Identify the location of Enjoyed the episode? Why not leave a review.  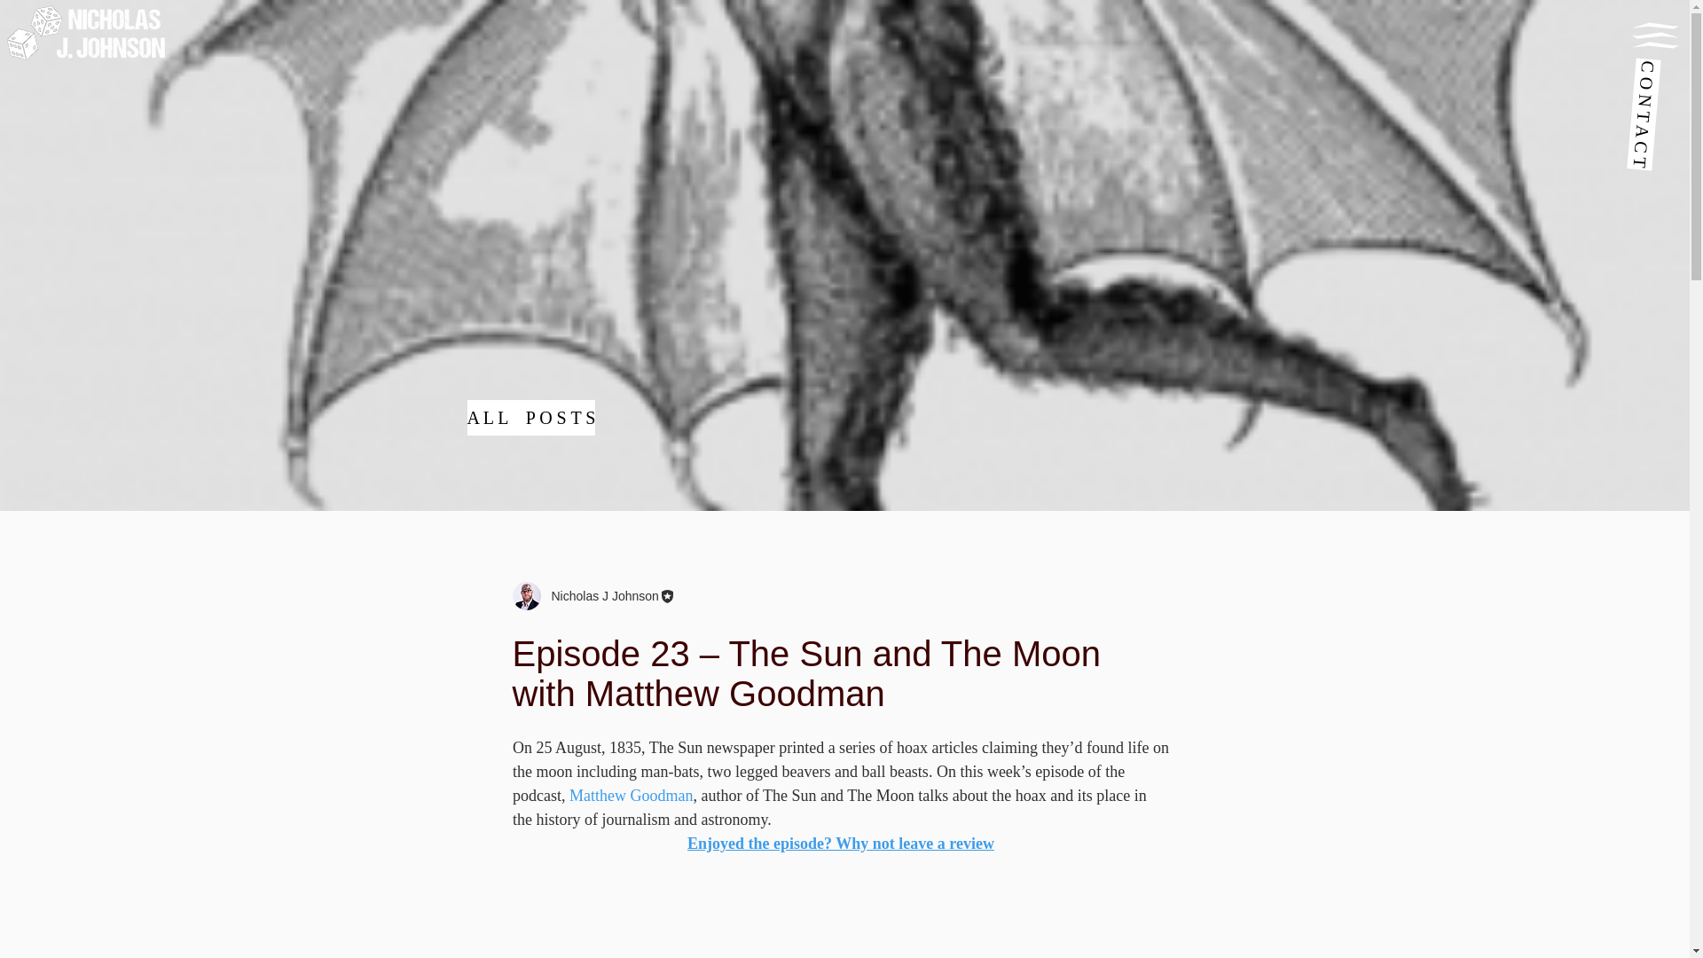
(841, 843).